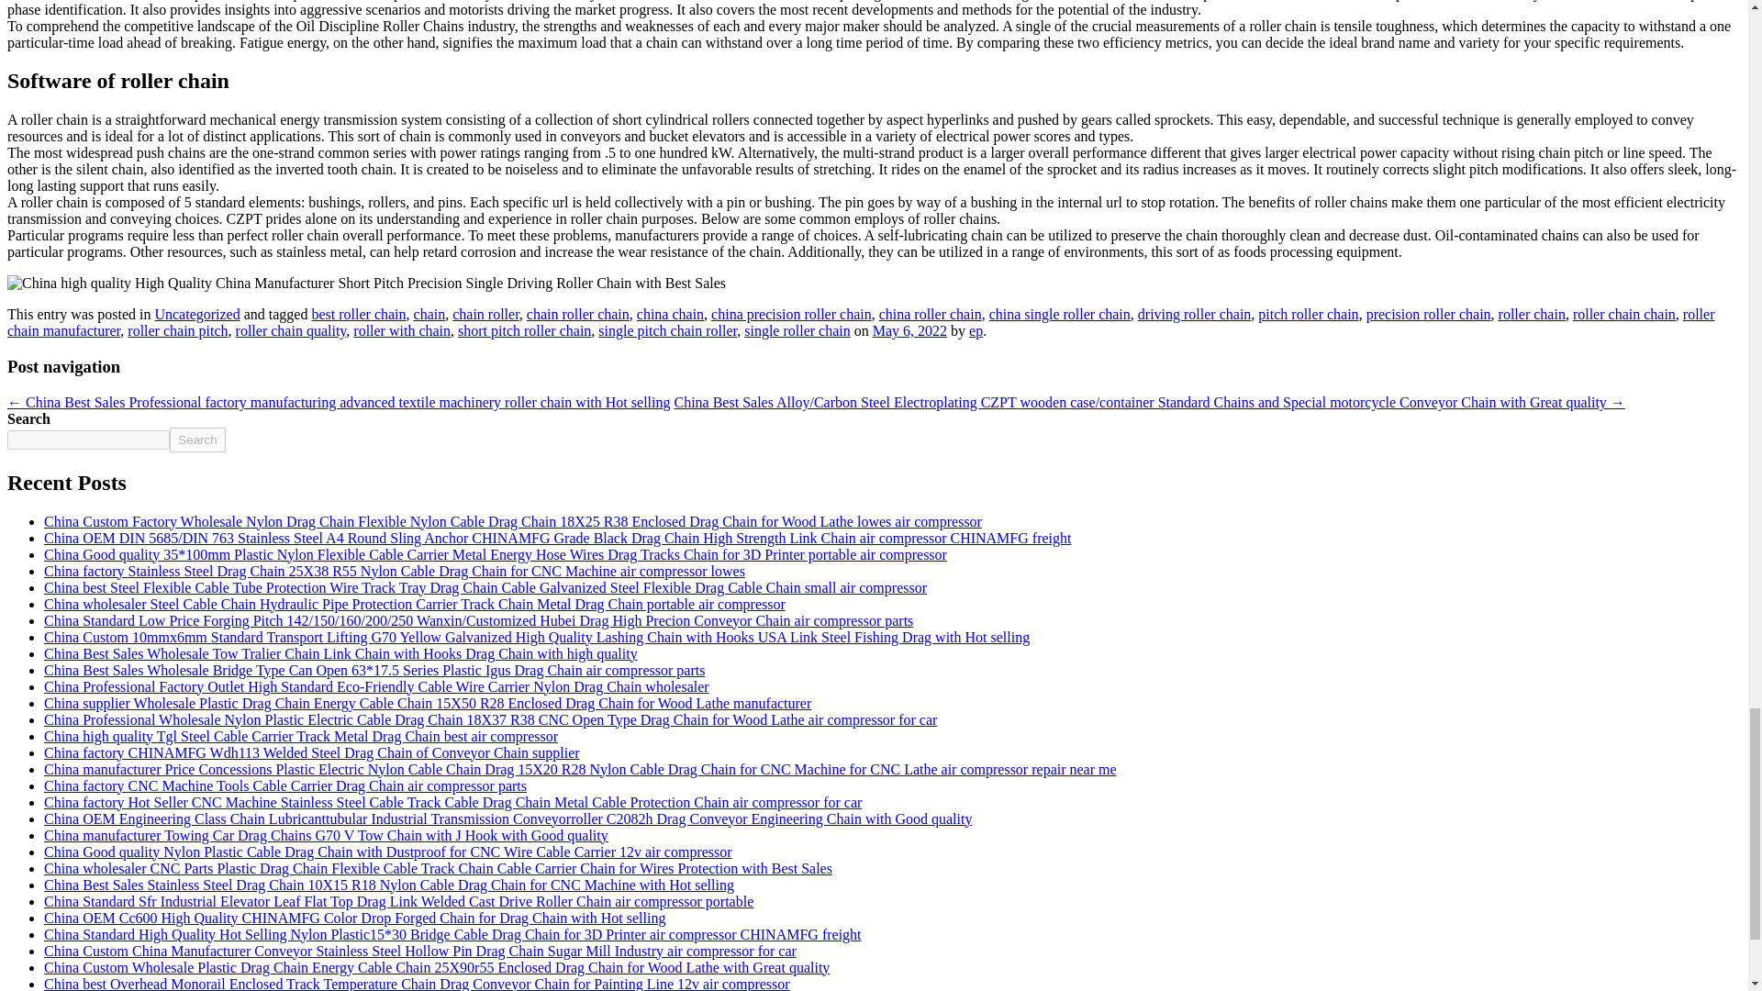 Image resolution: width=1762 pixels, height=991 pixels. What do you see at coordinates (1308, 314) in the screenshot?
I see `pitch roller chain` at bounding box center [1308, 314].